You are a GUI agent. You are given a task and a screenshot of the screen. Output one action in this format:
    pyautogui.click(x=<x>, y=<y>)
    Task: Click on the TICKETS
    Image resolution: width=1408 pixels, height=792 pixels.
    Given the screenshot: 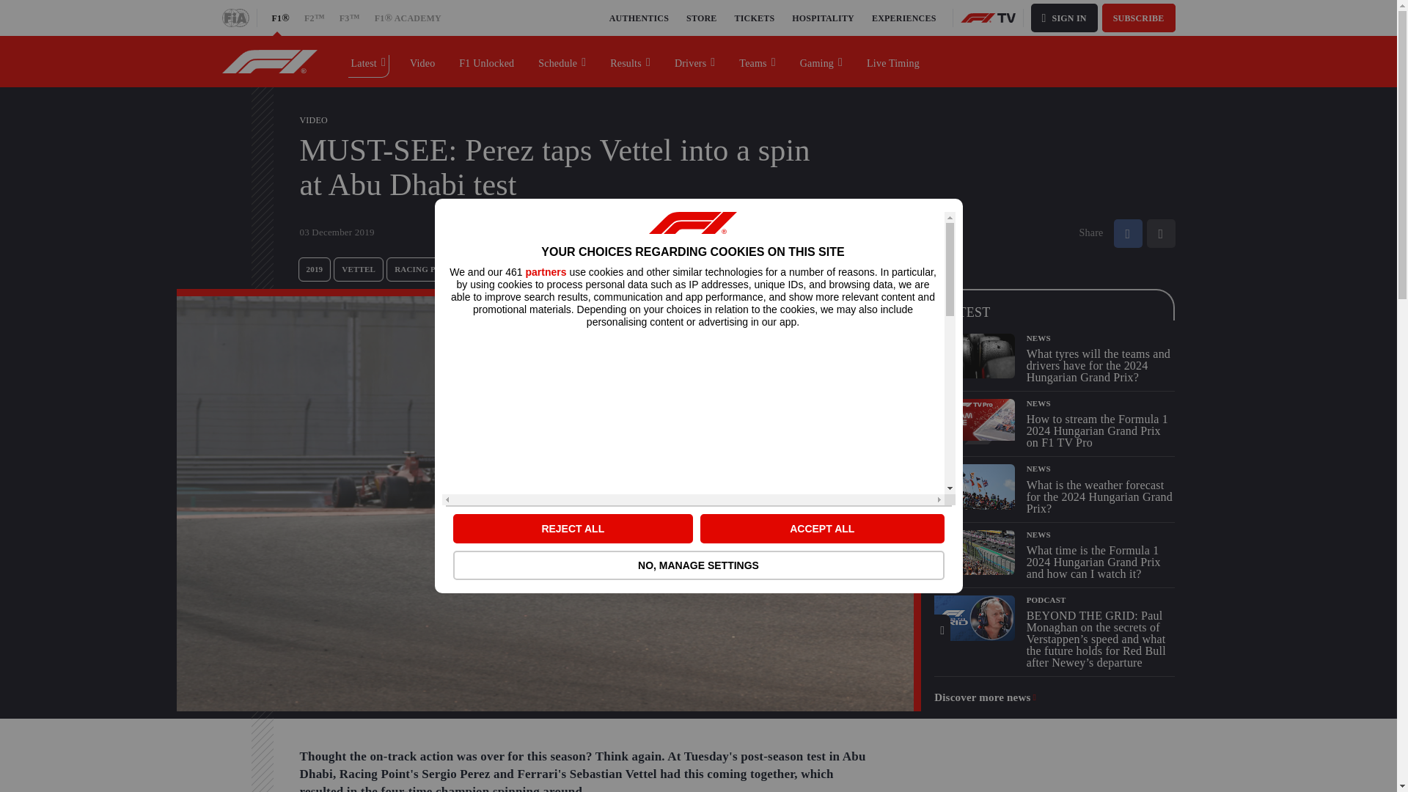 What is the action you would take?
    pyautogui.click(x=755, y=18)
    